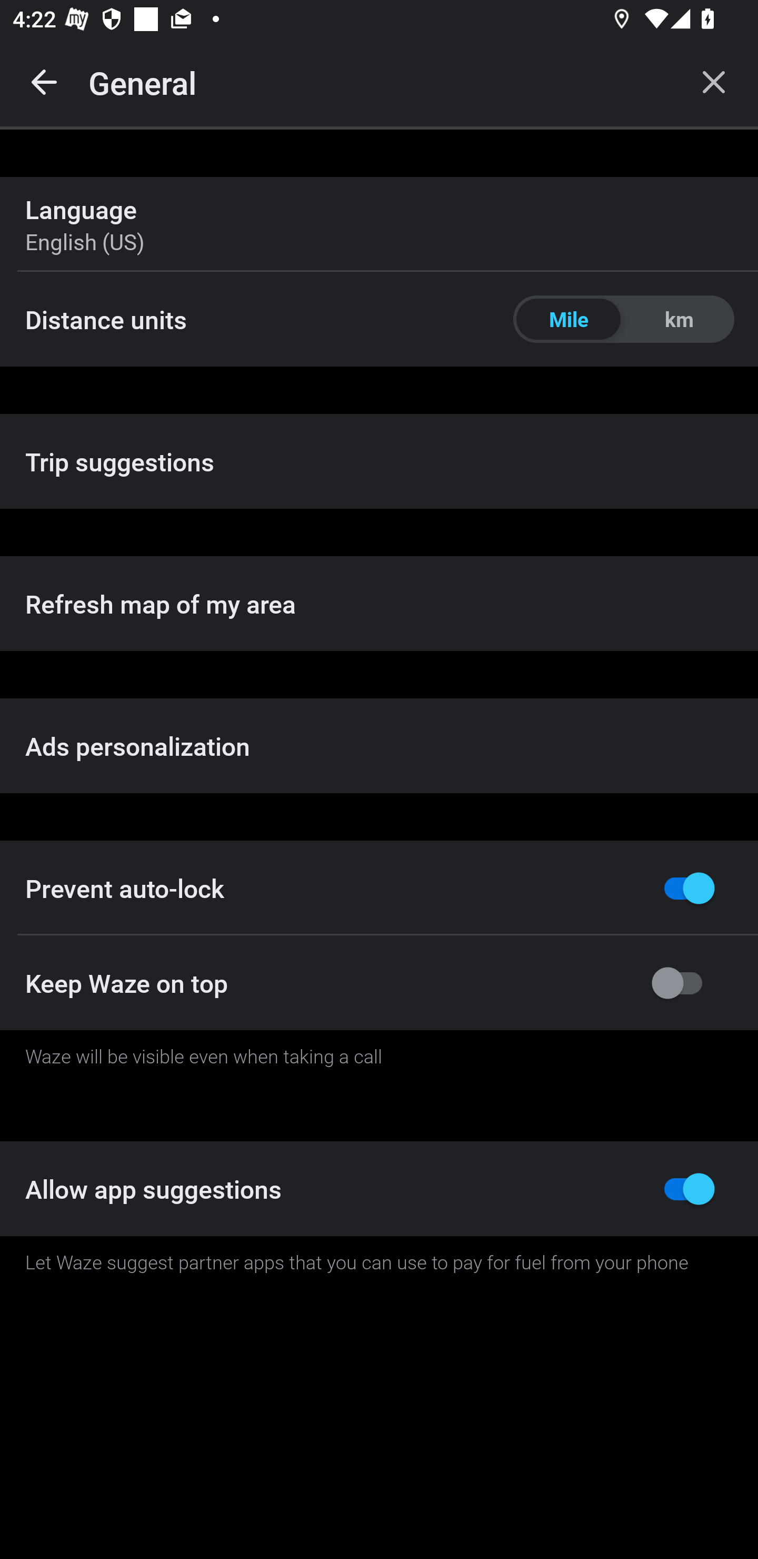 The height and width of the screenshot is (1559, 758). I want to click on ACTION_CELL_ICON Shut off ACTION_CELL_TEXT, so click(379, 887).